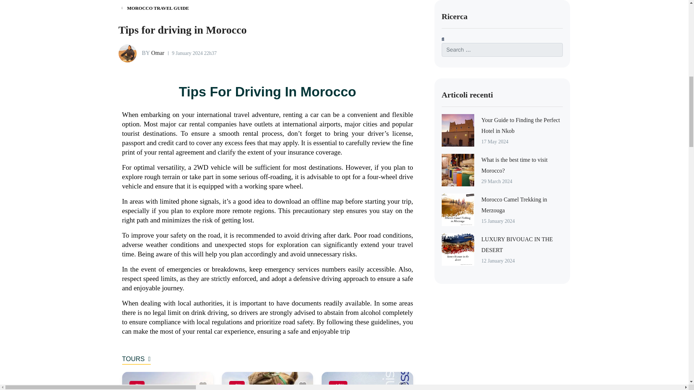 The image size is (694, 390). Describe the element at coordinates (404, 385) in the screenshot. I see `Add to wishlist` at that location.